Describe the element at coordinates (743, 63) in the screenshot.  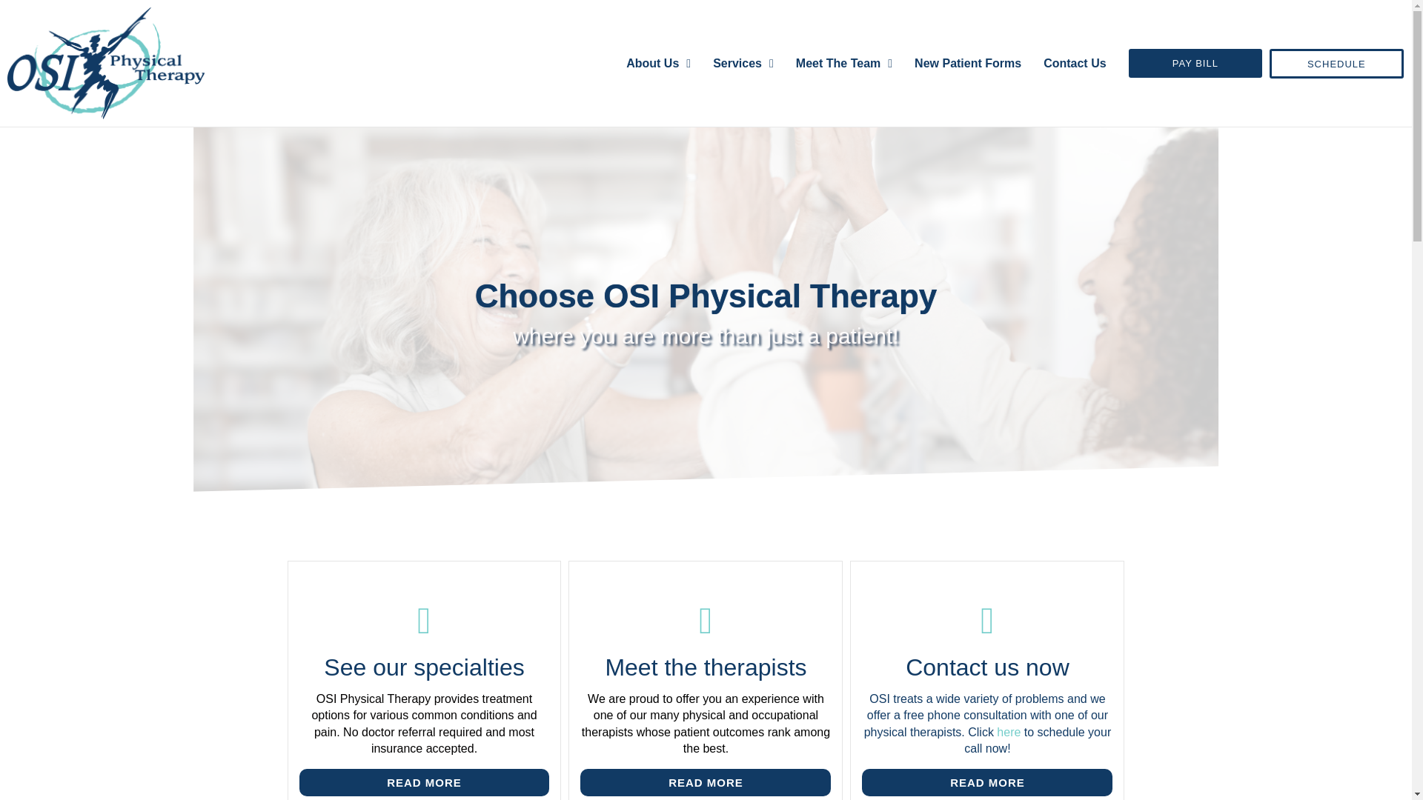
I see `Services` at that location.